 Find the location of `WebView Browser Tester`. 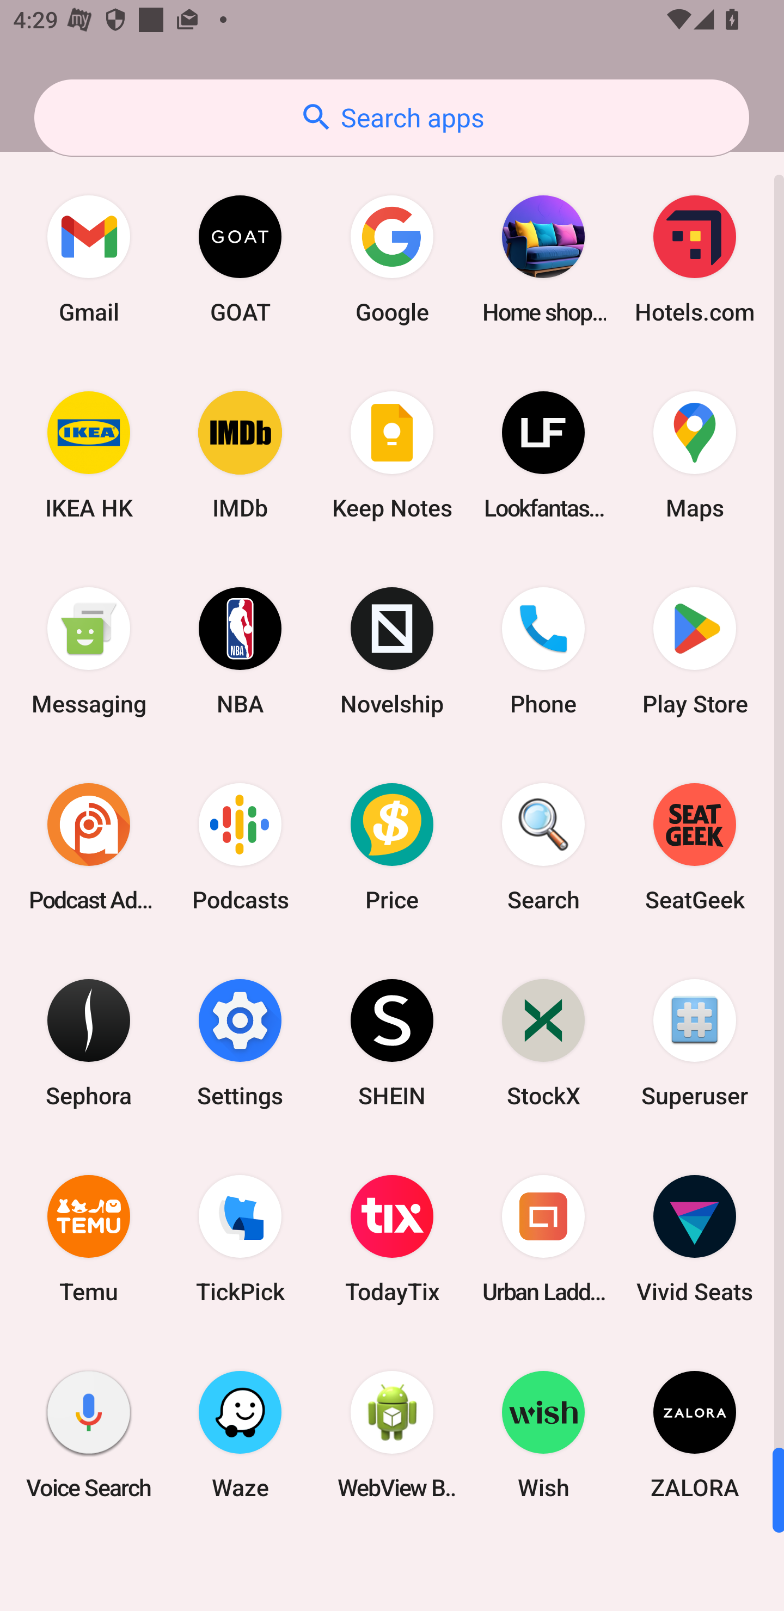

WebView Browser Tester is located at coordinates (392, 1434).